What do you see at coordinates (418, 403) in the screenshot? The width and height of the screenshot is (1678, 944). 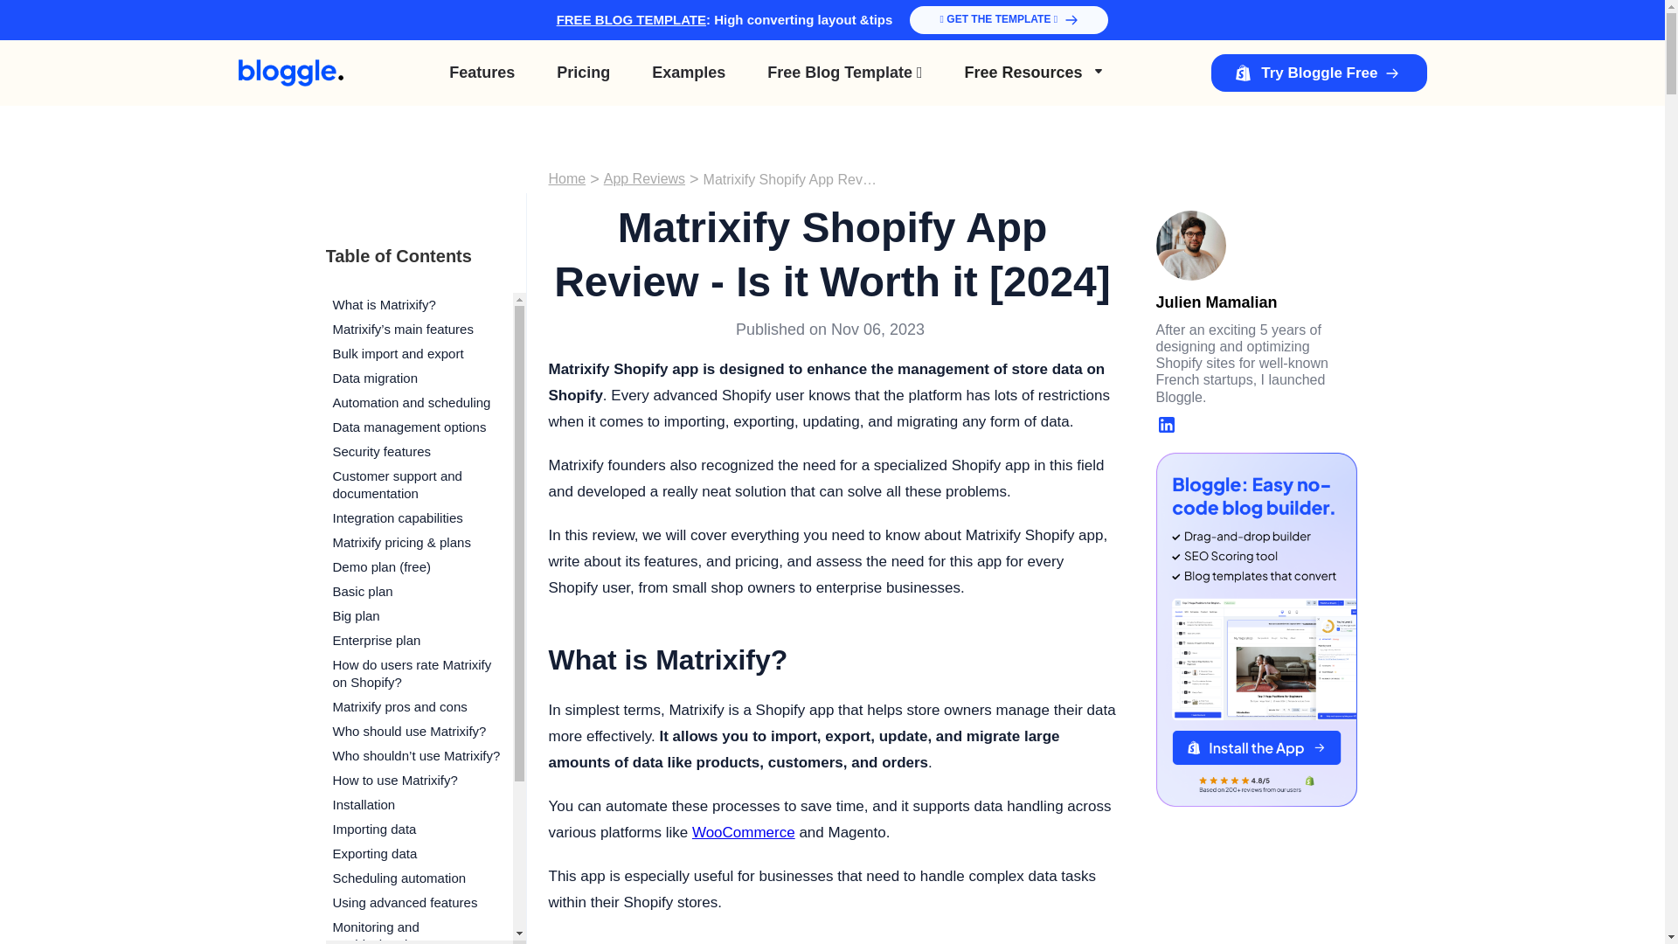 I see `Automation and scheduling` at bounding box center [418, 403].